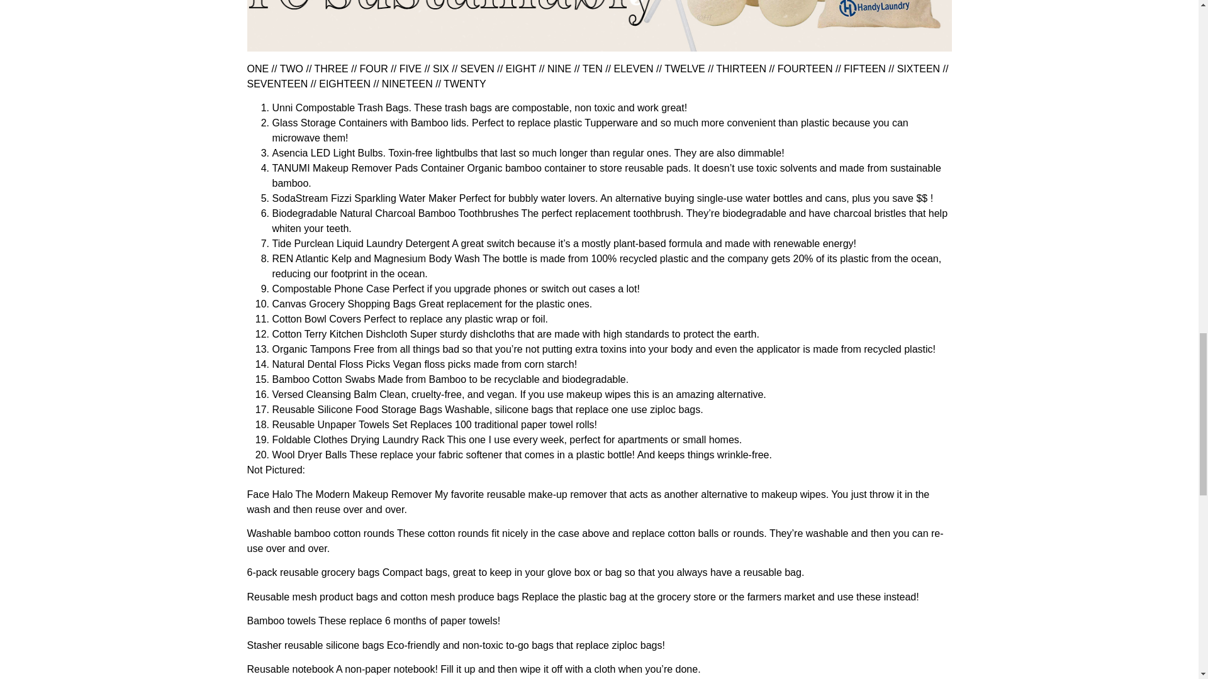 The height and width of the screenshot is (679, 1208). I want to click on FIFTEEN, so click(864, 69).